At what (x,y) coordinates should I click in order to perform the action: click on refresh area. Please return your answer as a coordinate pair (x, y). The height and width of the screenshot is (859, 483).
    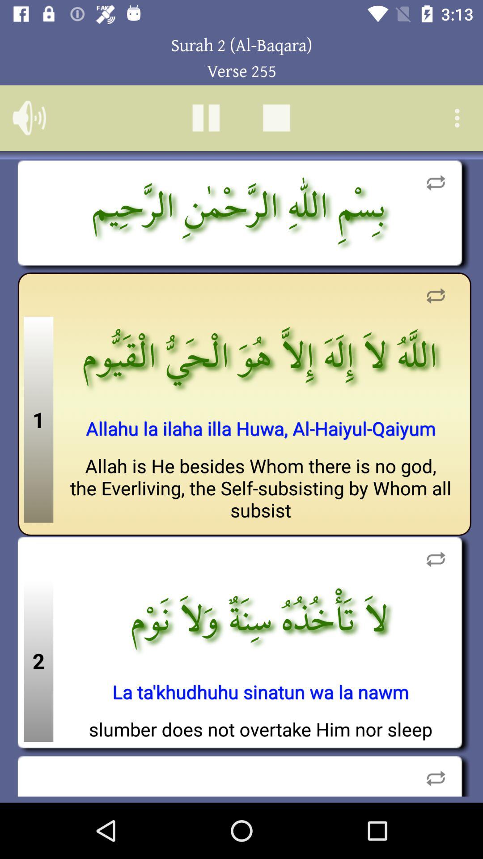
    Looking at the image, I should click on (436, 559).